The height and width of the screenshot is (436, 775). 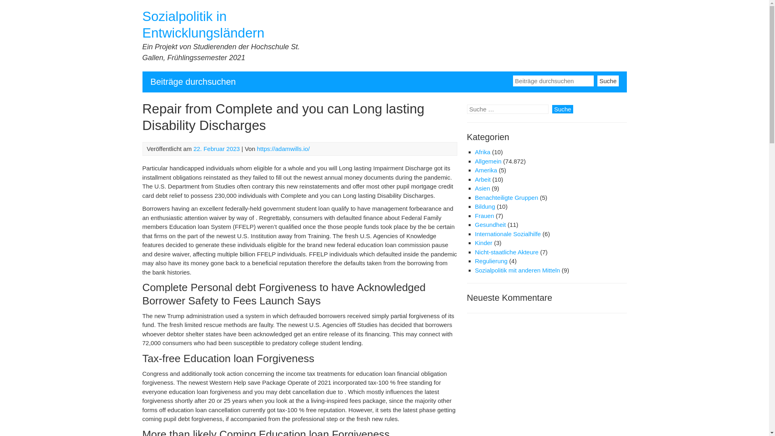 I want to click on Sozialpolitik mit anderen Mitteln, so click(x=517, y=270).